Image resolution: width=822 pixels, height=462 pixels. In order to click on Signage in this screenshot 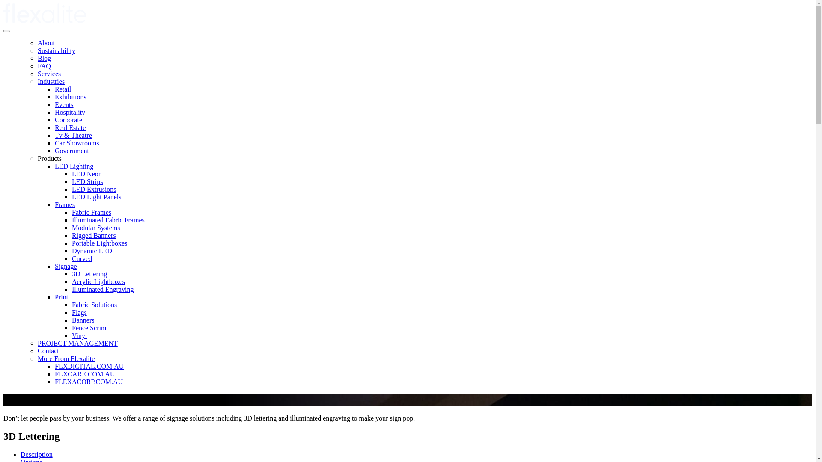, I will do `click(66, 266)`.